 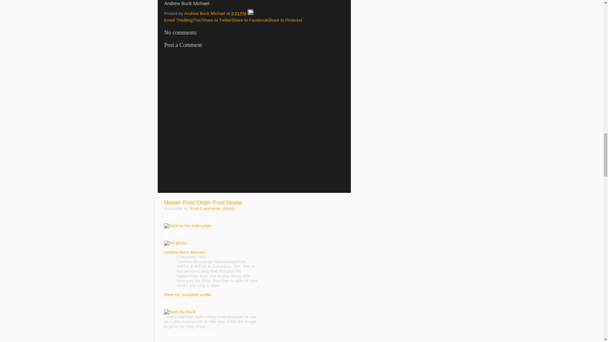 What do you see at coordinates (180, 202) in the screenshot?
I see `Newer Post` at bounding box center [180, 202].